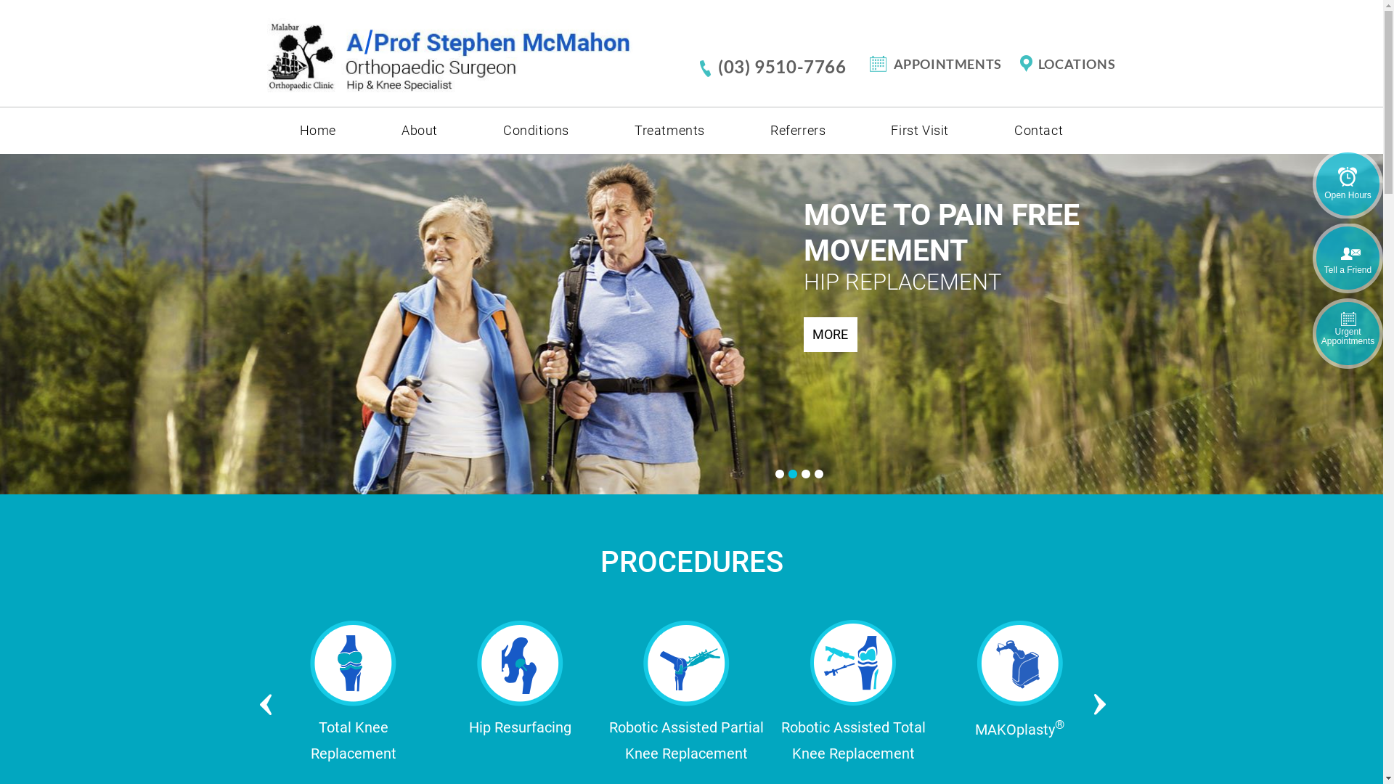 The height and width of the screenshot is (784, 1394). I want to click on (03) 9510-7766, so click(784, 67).